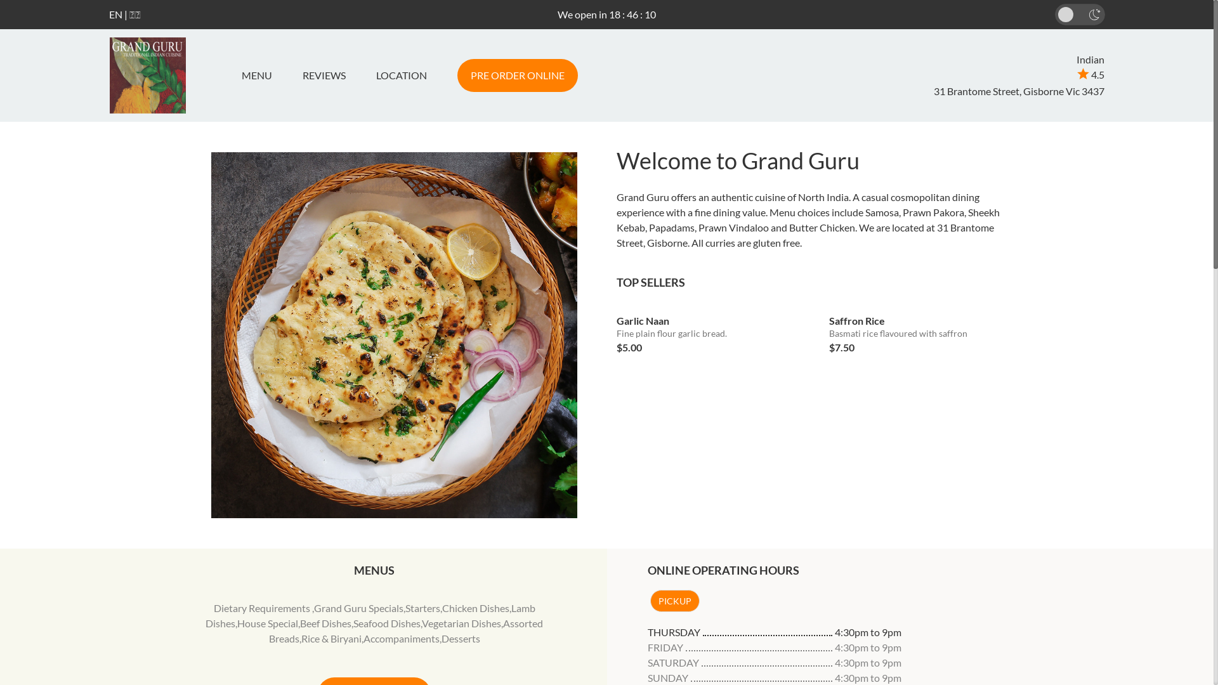 The width and height of the screenshot is (1218, 685). Describe the element at coordinates (462, 623) in the screenshot. I see `Vegetarian Dishes` at that location.